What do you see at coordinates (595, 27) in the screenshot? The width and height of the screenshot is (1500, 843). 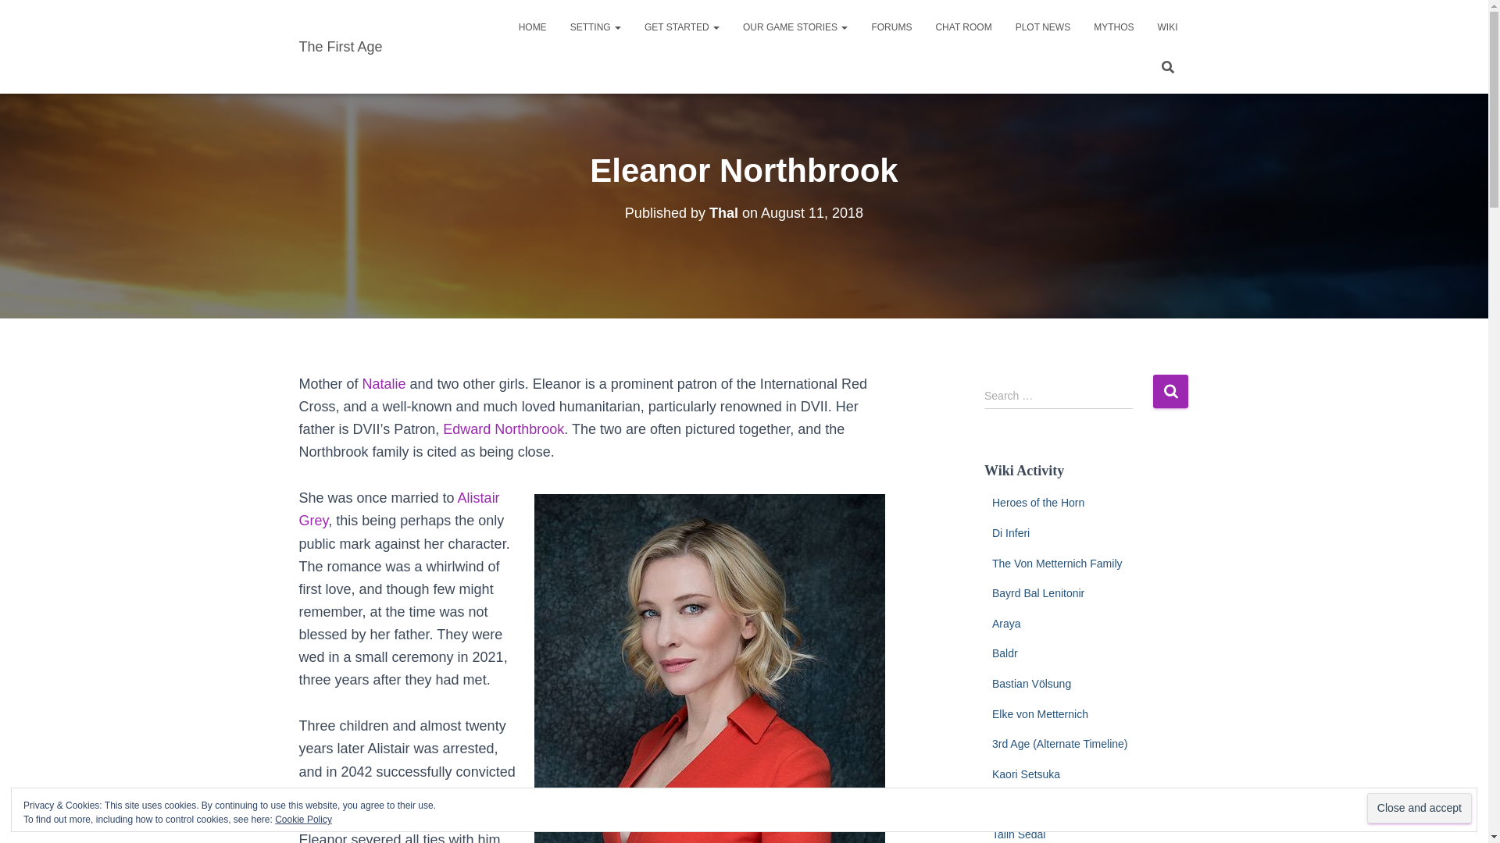 I see `Setting` at bounding box center [595, 27].